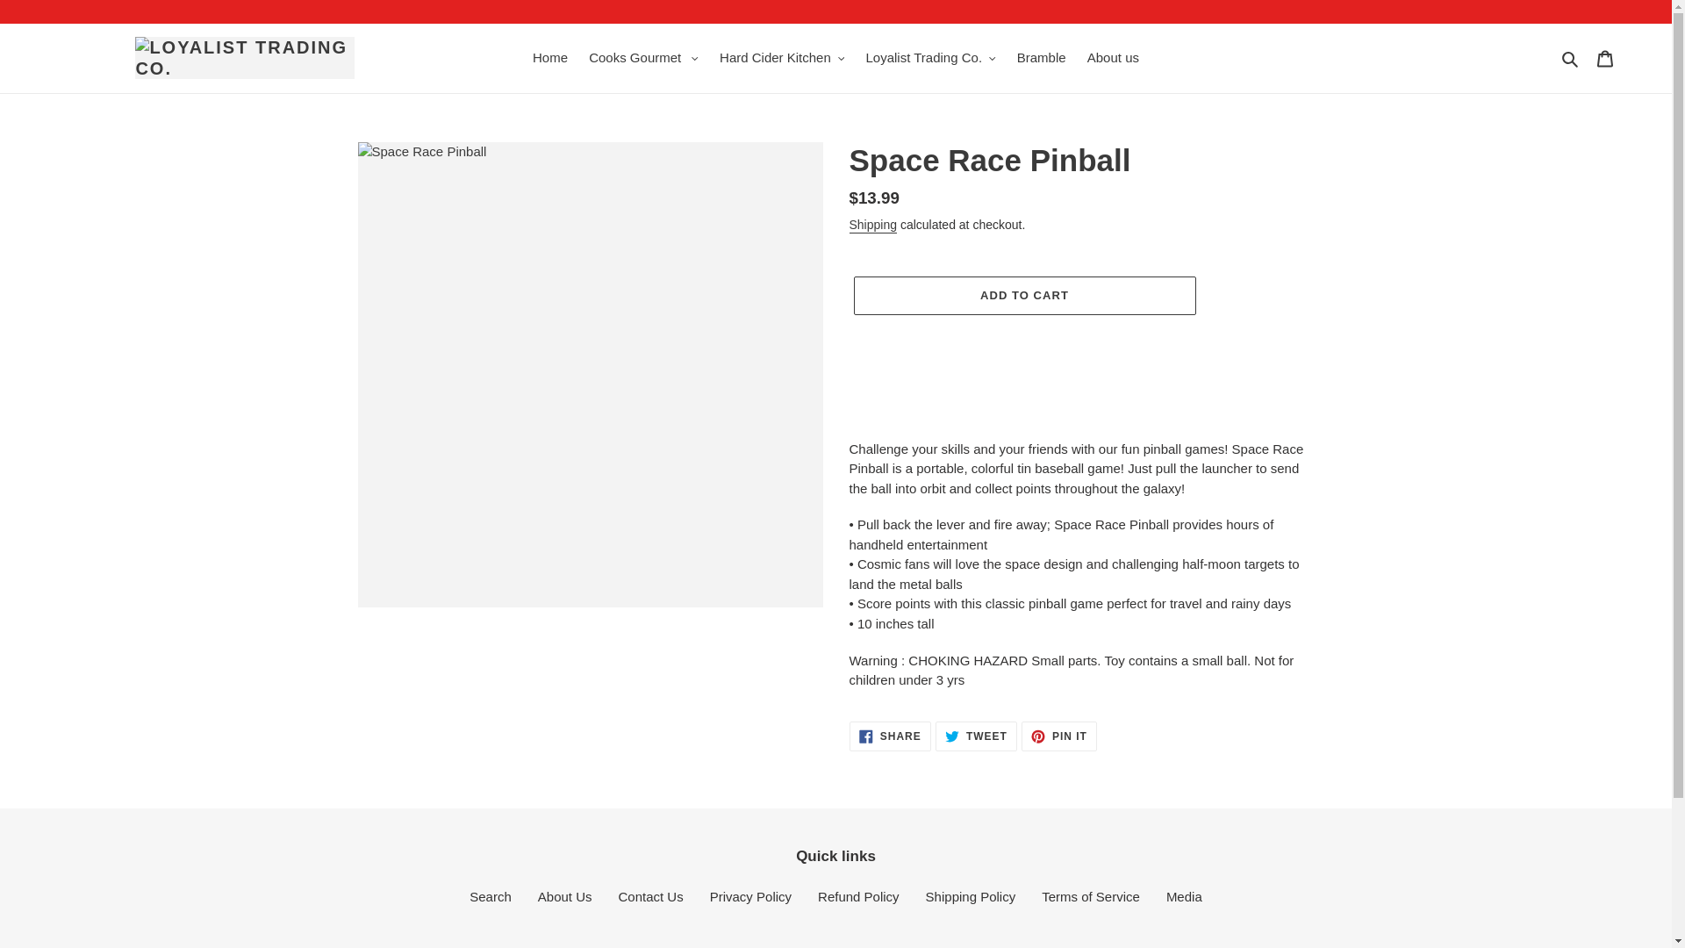 This screenshot has height=948, width=1685. What do you see at coordinates (781, 58) in the screenshot?
I see `Hard Cider Kitchen` at bounding box center [781, 58].